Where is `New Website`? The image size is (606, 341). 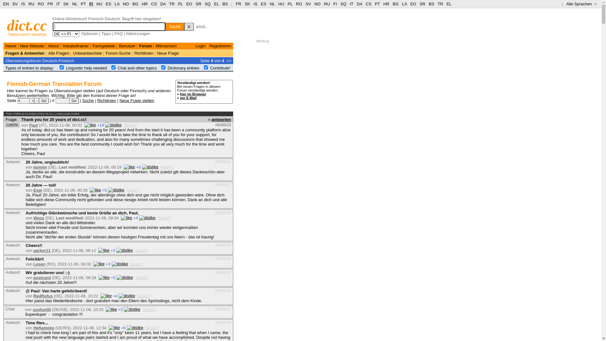
New Website is located at coordinates (32, 46).